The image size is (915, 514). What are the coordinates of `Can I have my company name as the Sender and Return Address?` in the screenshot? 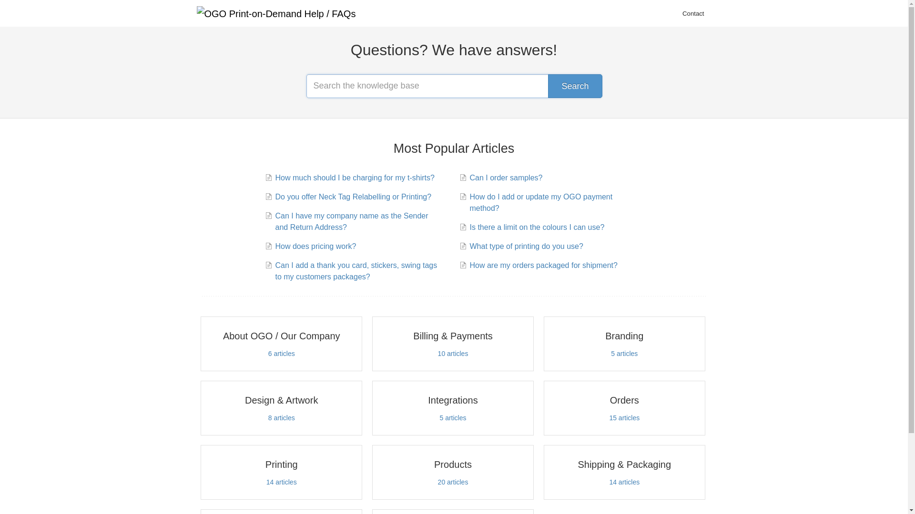 It's located at (356, 222).